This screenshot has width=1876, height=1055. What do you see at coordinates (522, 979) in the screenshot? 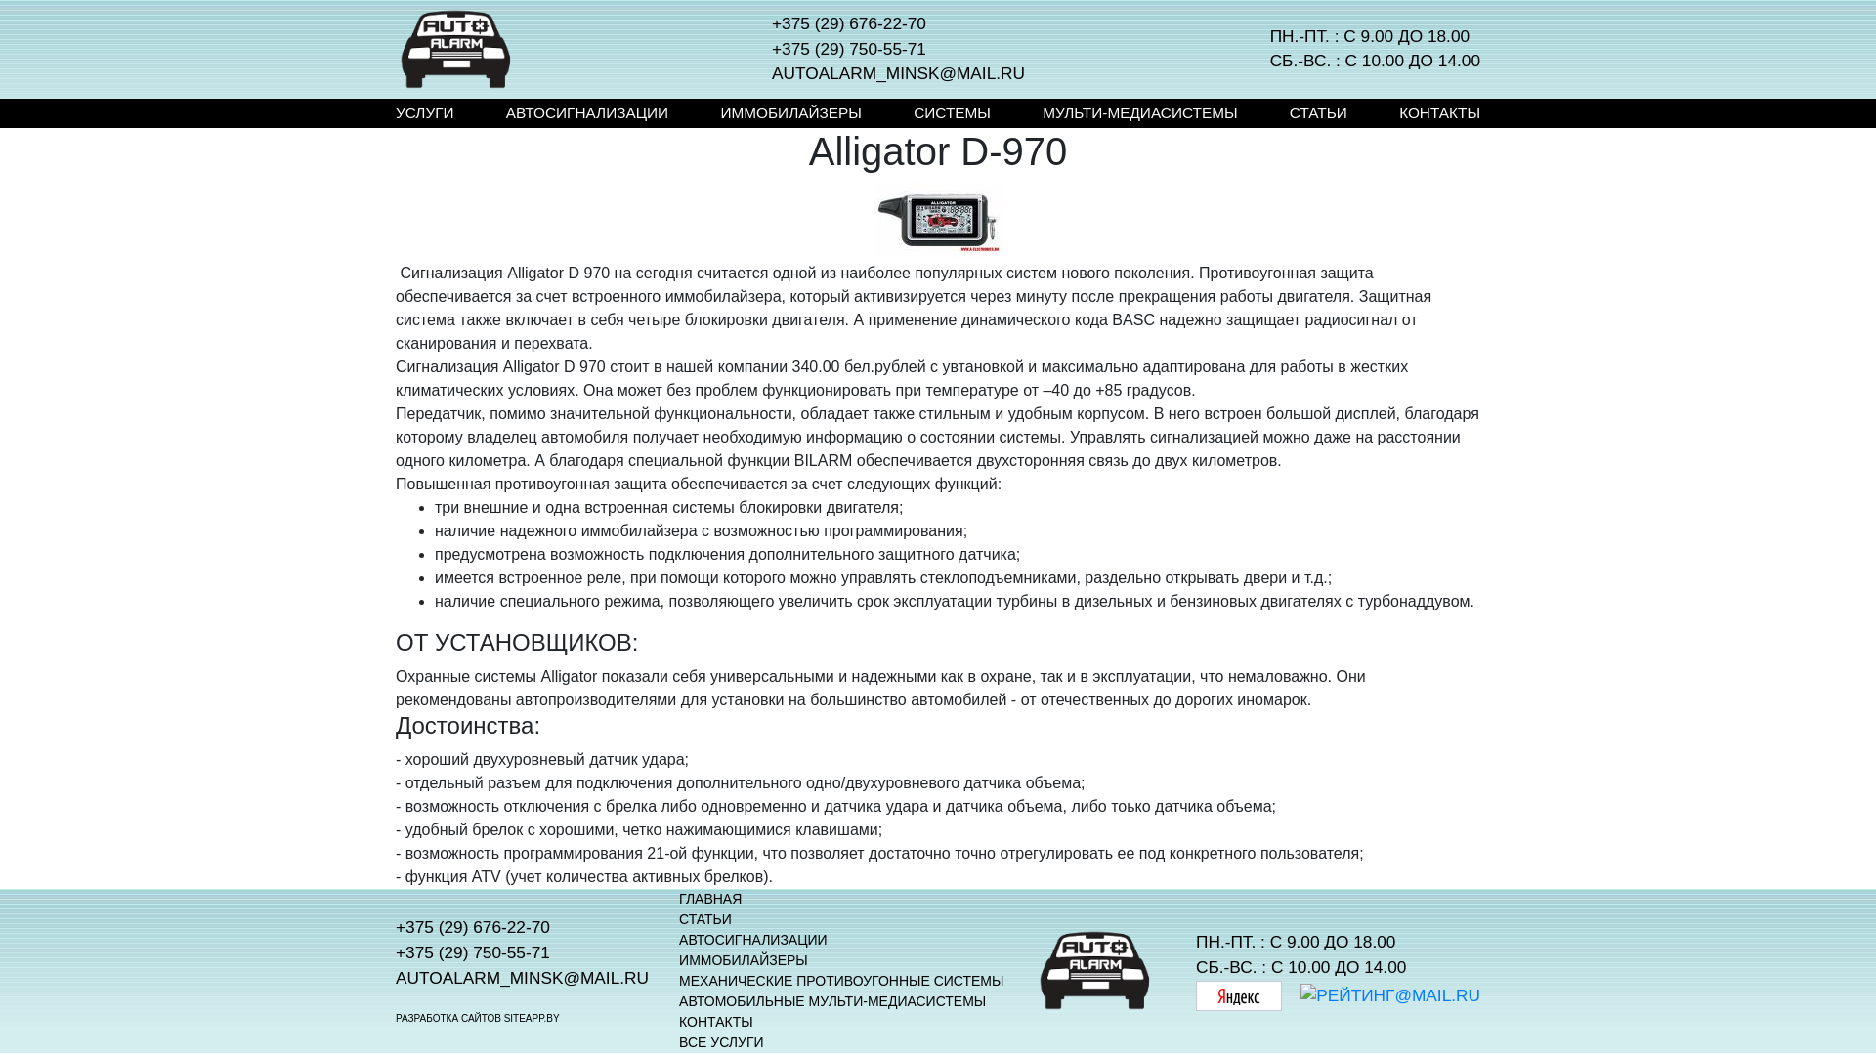
I see `AUTOALARM_MINSK@MAIL.RU` at bounding box center [522, 979].